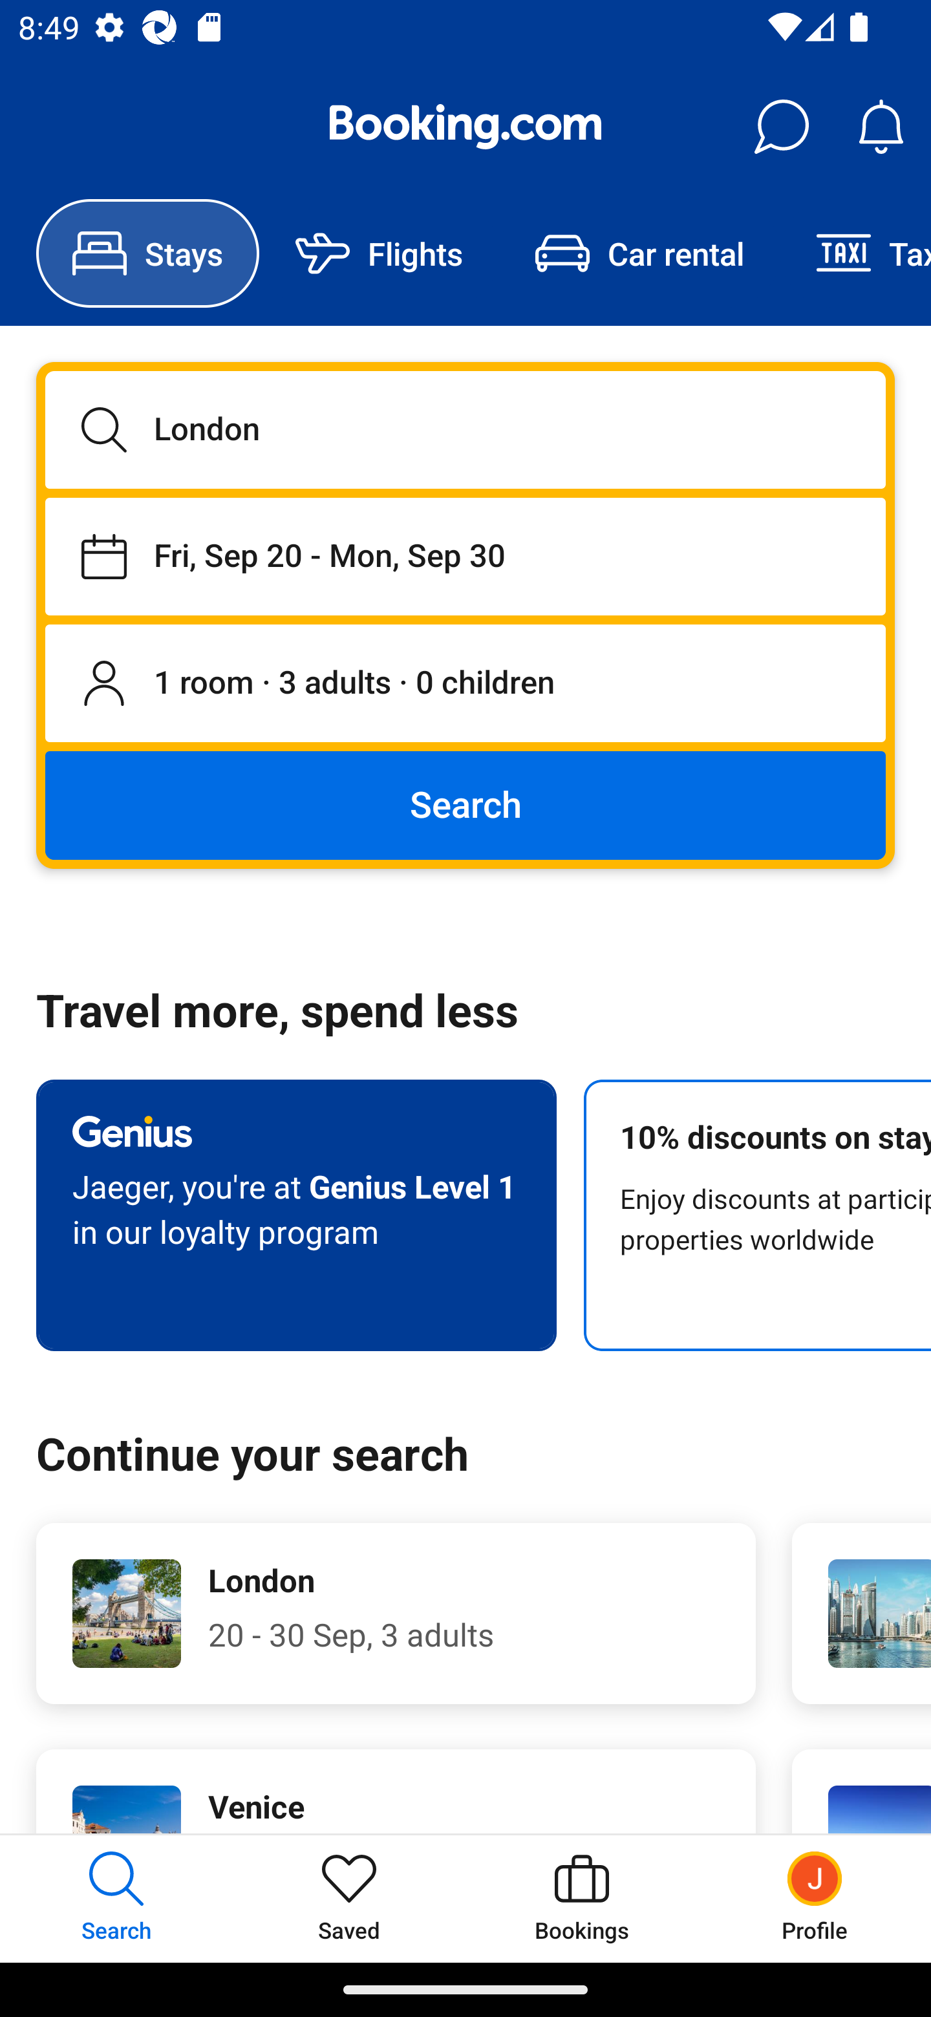  I want to click on London 20 - 30 Sep, 3 adults, so click(396, 1614).